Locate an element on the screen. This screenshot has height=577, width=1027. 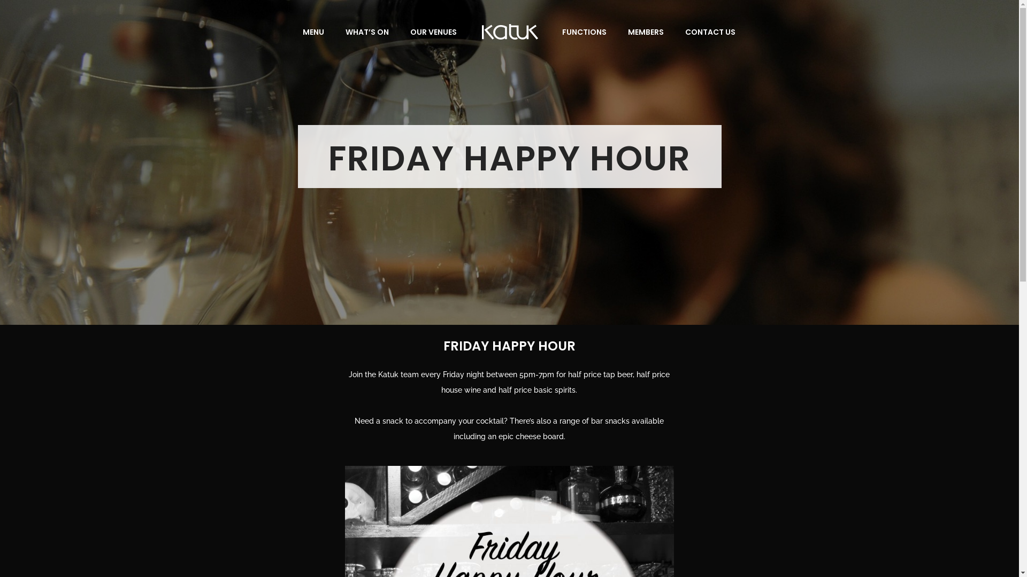
MENU is located at coordinates (313, 32).